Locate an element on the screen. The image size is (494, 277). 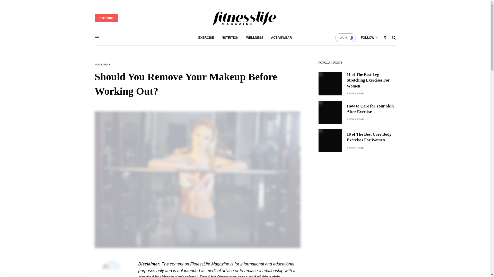
NUTRITION is located at coordinates (230, 37).